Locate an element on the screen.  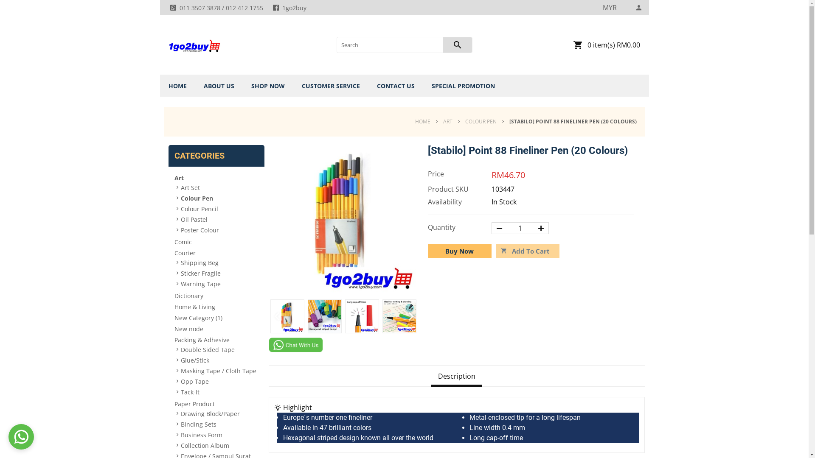
Paper Product is located at coordinates (216, 404).